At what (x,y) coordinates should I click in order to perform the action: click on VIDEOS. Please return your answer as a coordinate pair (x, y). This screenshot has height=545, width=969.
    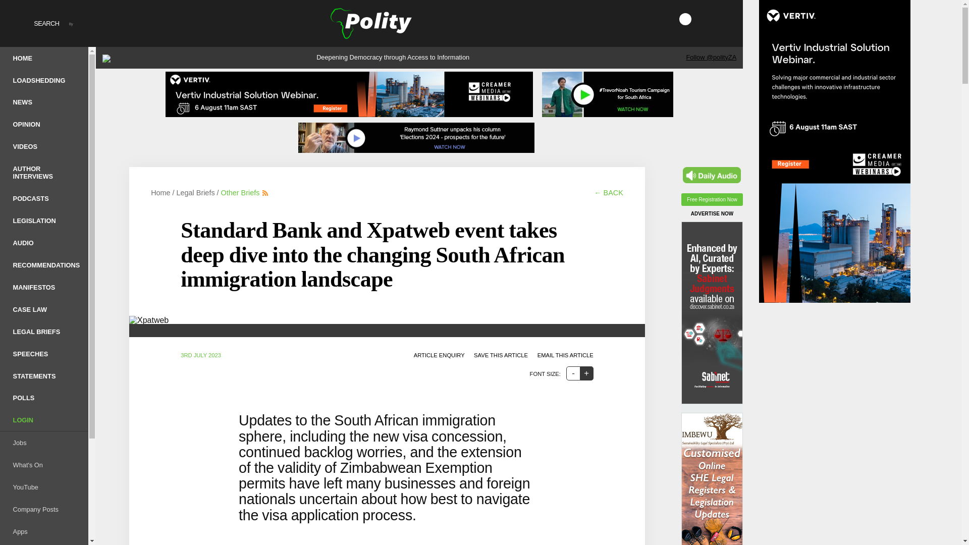
    Looking at the image, I should click on (44, 146).